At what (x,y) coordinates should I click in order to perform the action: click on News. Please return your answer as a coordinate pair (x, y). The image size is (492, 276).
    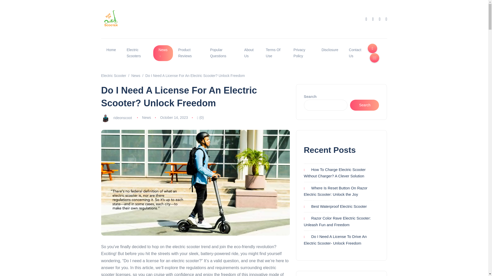
    Looking at the image, I should click on (163, 53).